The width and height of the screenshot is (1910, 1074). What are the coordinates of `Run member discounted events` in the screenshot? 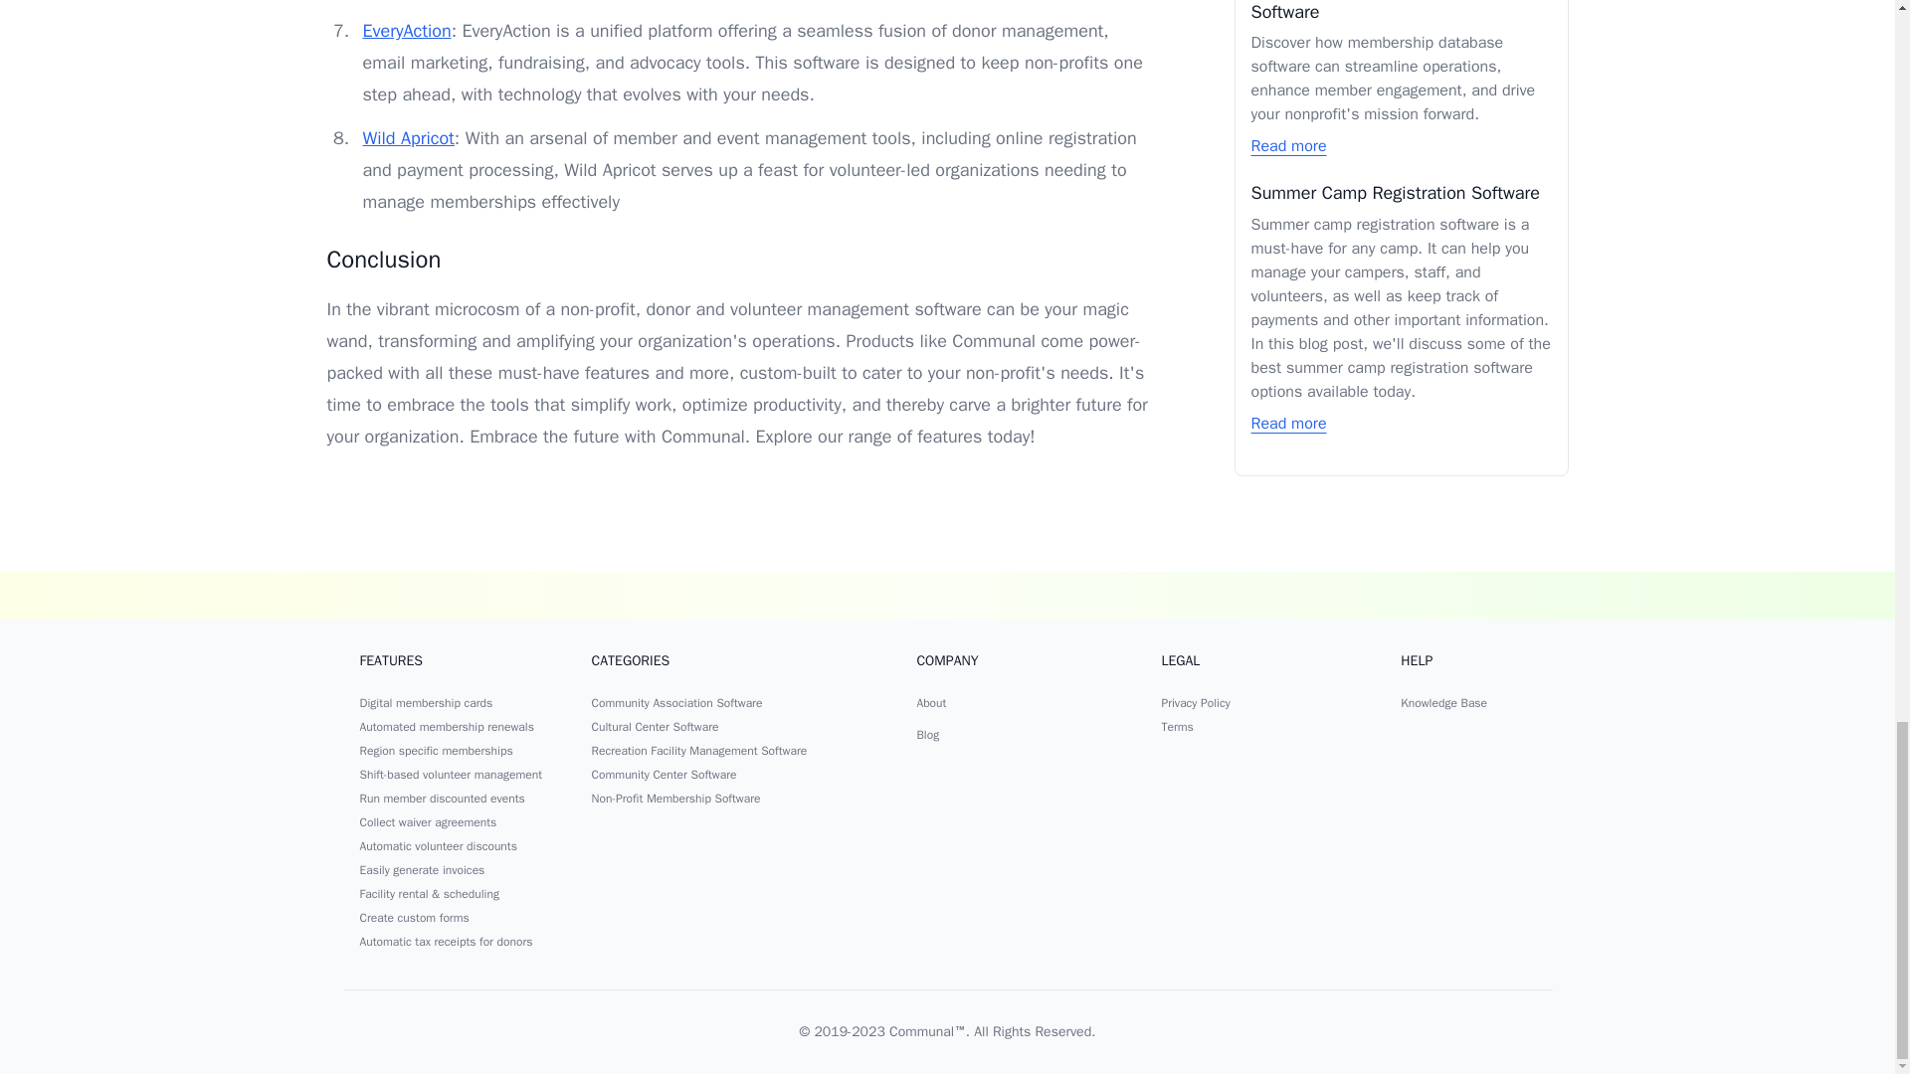 It's located at (443, 798).